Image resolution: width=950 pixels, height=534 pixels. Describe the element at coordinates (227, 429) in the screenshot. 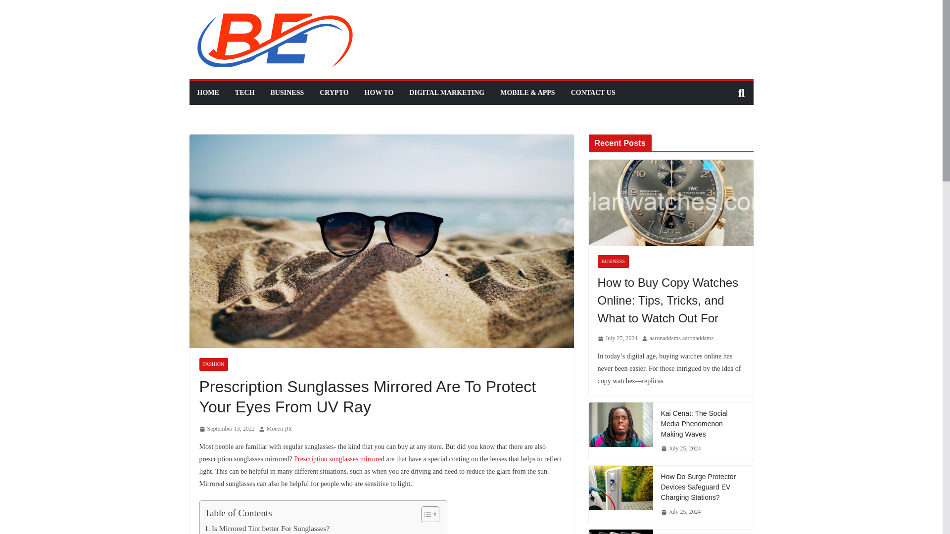

I see `5:19 am` at that location.